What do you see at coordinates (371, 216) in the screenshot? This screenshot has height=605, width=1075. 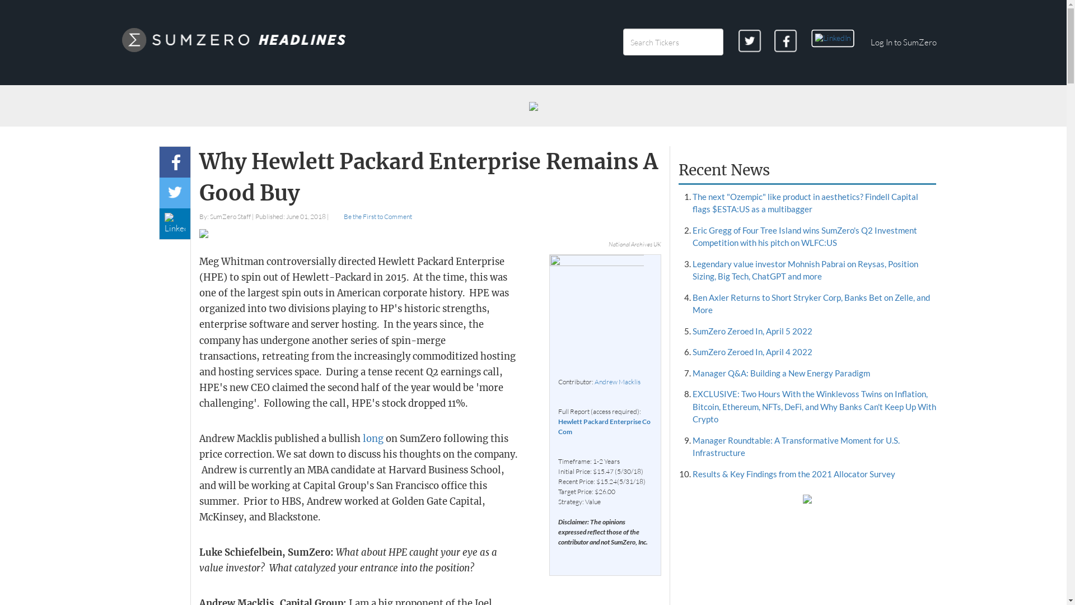 I see `Be the First to Comment` at bounding box center [371, 216].